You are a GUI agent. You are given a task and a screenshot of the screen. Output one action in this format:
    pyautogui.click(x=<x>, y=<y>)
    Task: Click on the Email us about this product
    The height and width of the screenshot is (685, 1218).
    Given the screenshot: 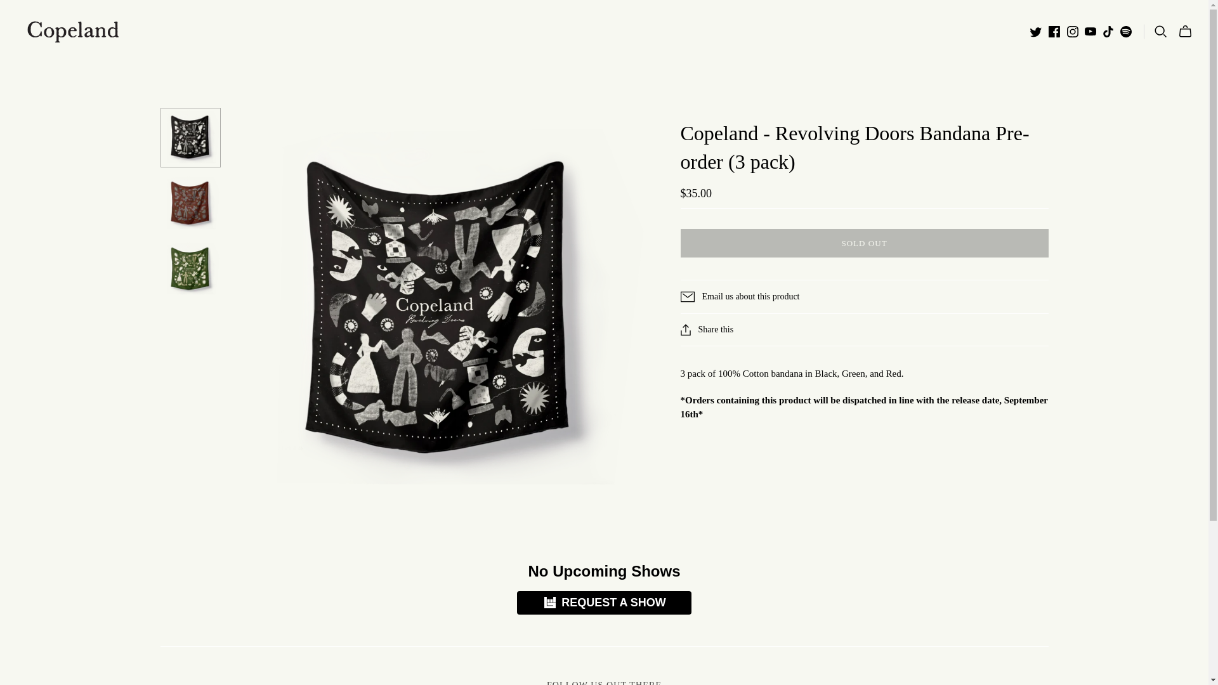 What is the action you would take?
    pyautogui.click(x=864, y=297)
    